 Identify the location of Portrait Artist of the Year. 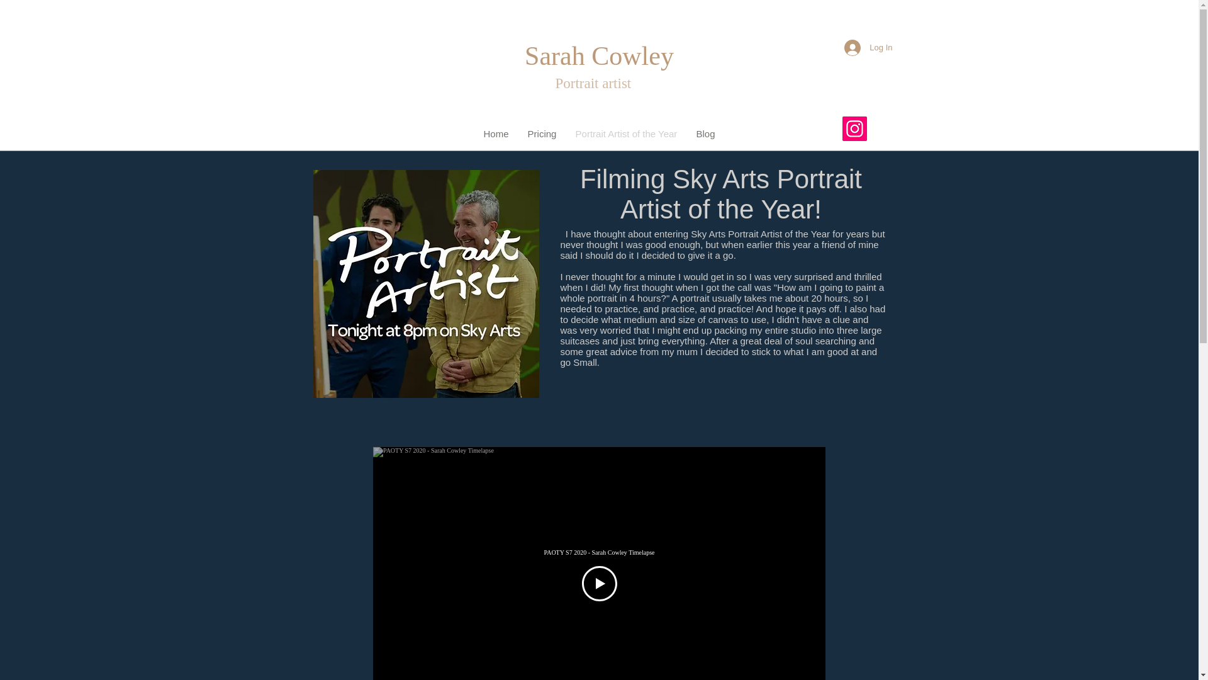
(627, 133).